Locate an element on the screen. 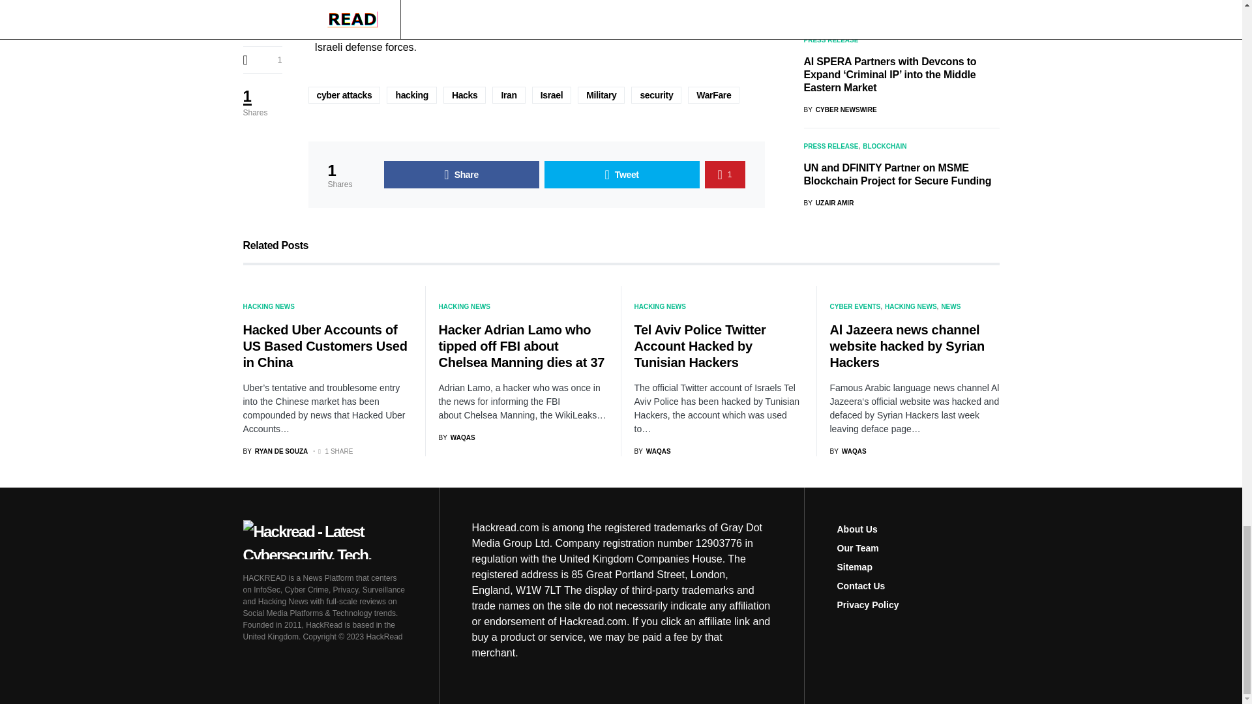 The width and height of the screenshot is (1252, 704). View all posts by Waqas is located at coordinates (848, 451).